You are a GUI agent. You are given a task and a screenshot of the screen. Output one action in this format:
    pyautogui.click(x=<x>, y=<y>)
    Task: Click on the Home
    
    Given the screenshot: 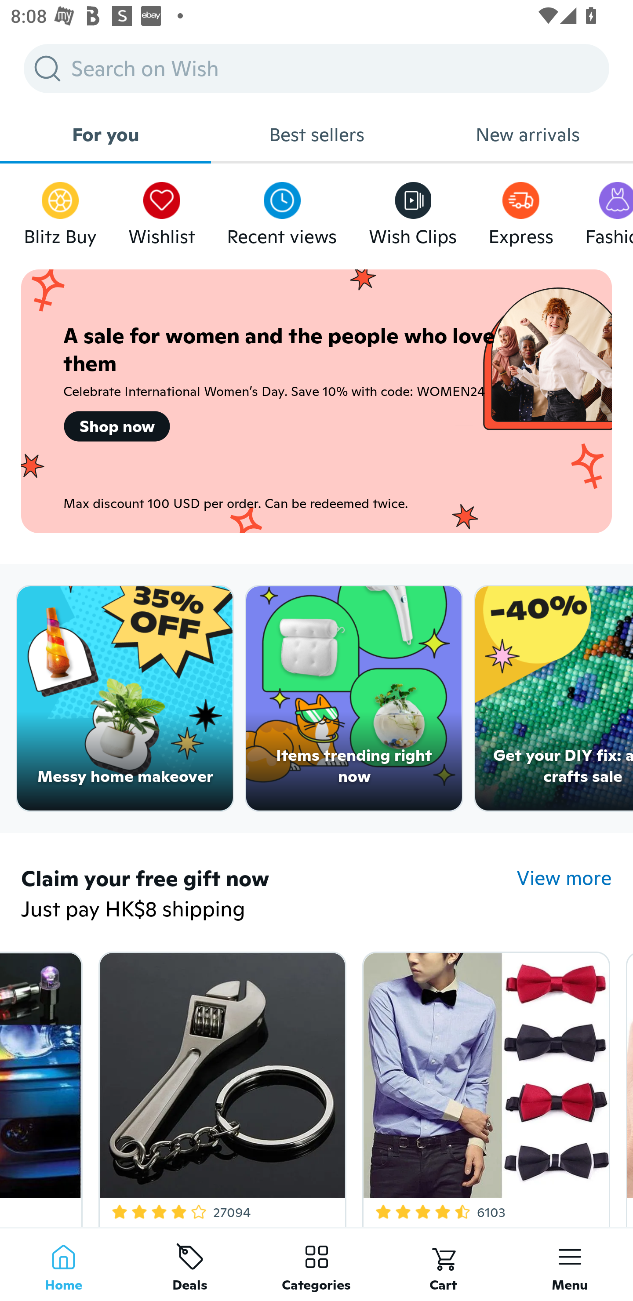 What is the action you would take?
    pyautogui.click(x=63, y=1264)
    